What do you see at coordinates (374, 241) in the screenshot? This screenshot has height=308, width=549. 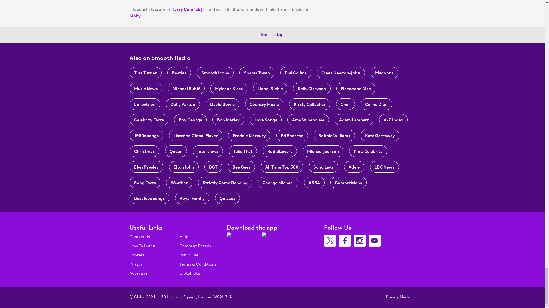 I see `Follow Smooth on Youtube` at bounding box center [374, 241].